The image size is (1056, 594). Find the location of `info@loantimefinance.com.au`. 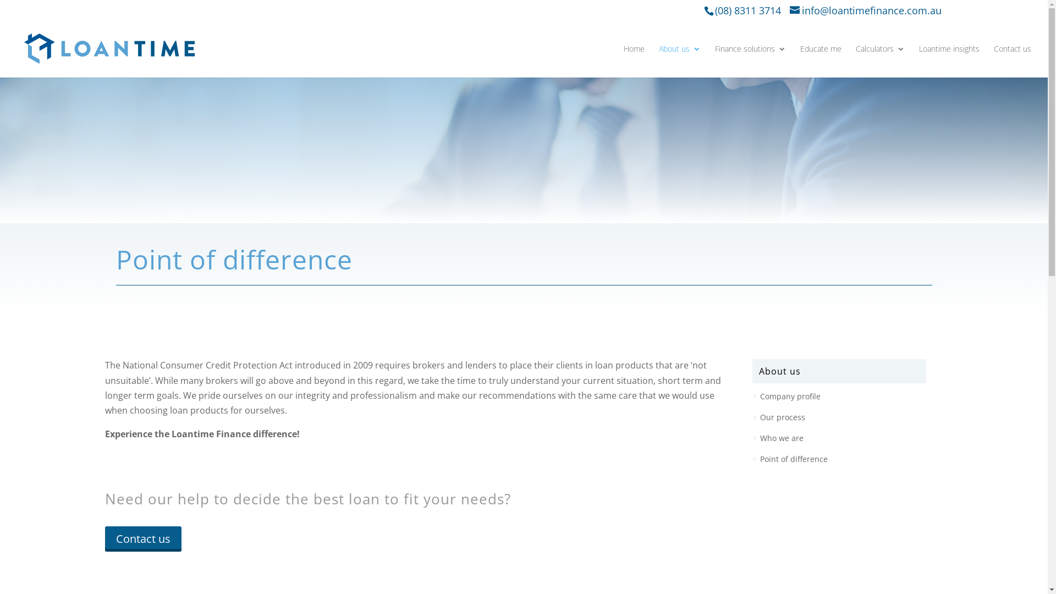

info@loantimefinance.com.au is located at coordinates (866, 12).